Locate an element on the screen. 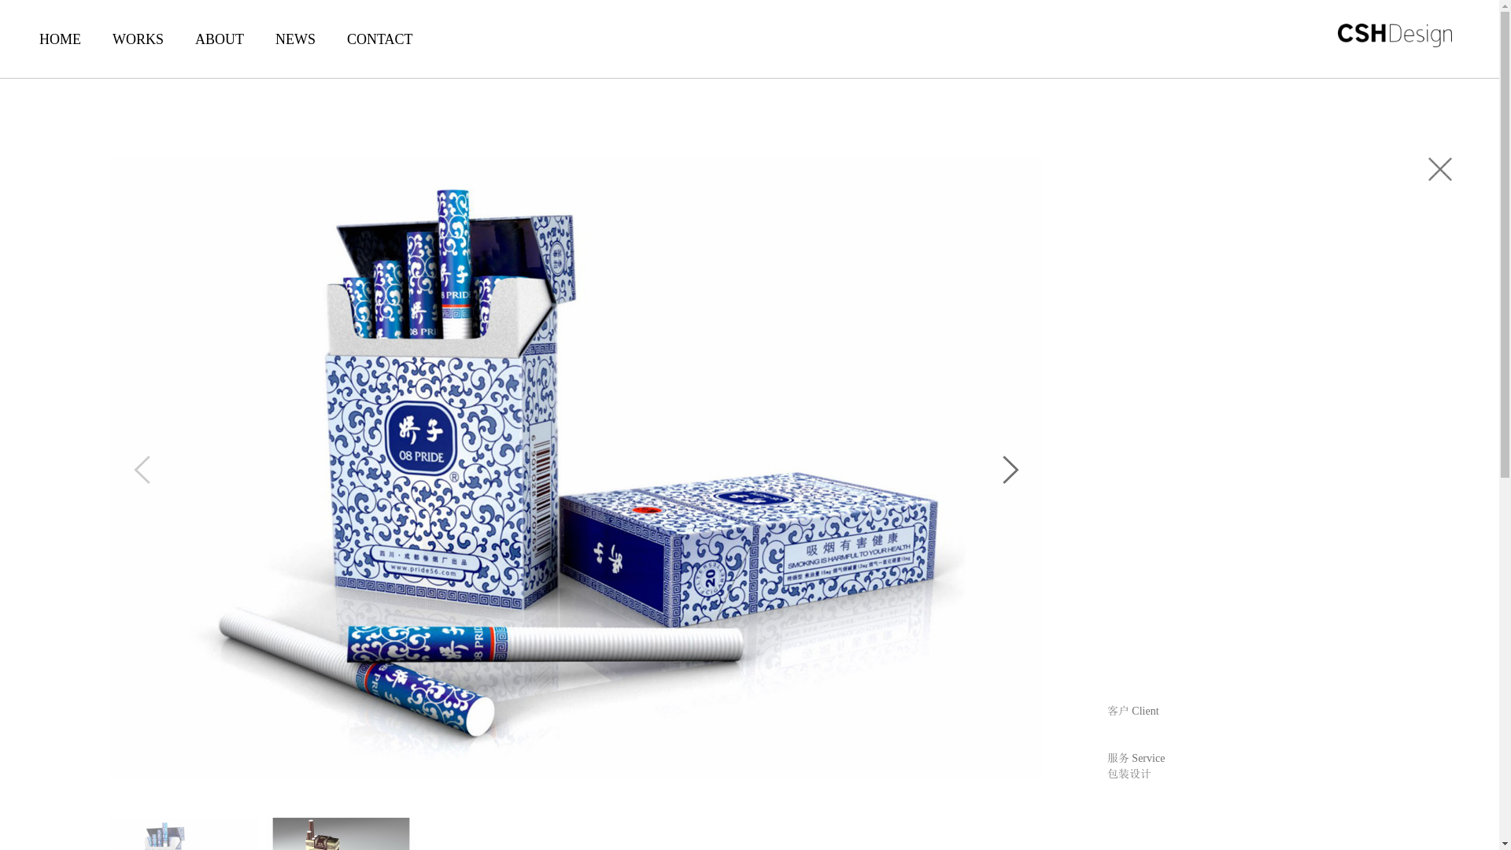 The width and height of the screenshot is (1511, 850). WORKS is located at coordinates (139, 51).